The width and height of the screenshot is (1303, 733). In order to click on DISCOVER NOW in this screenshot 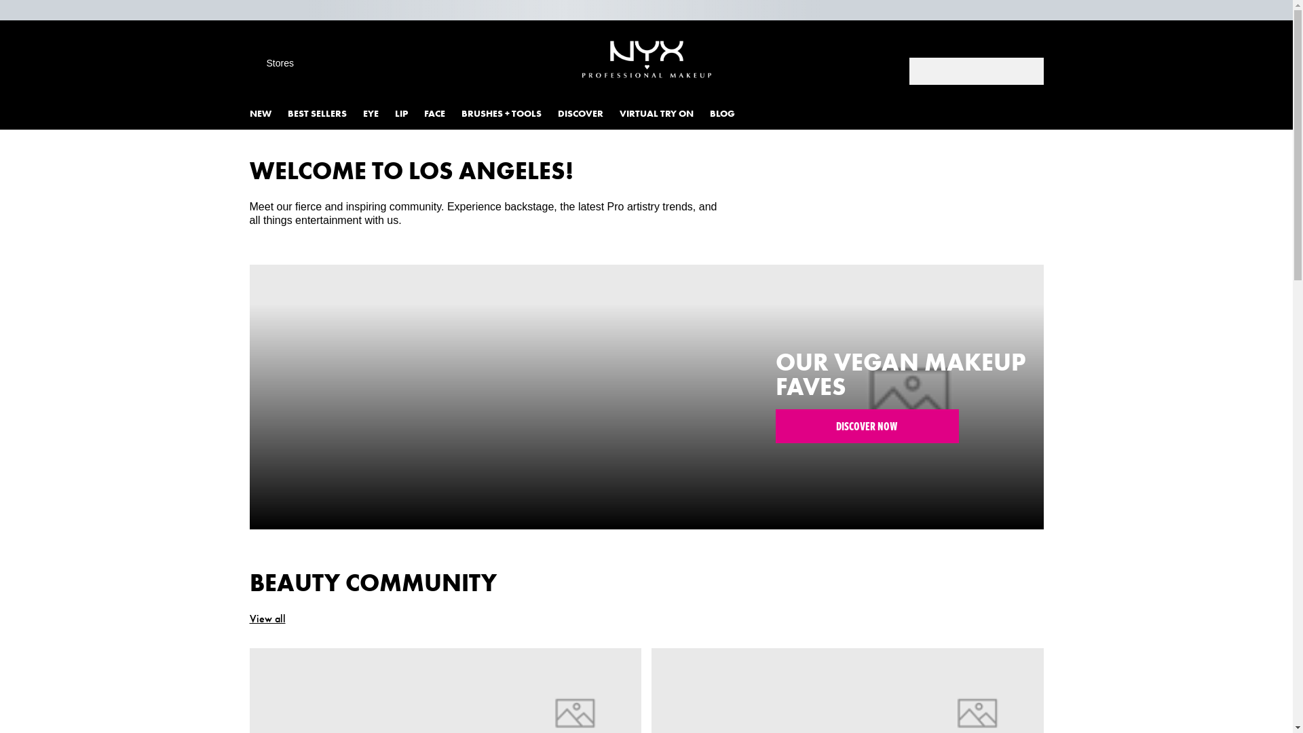, I will do `click(867, 426)`.